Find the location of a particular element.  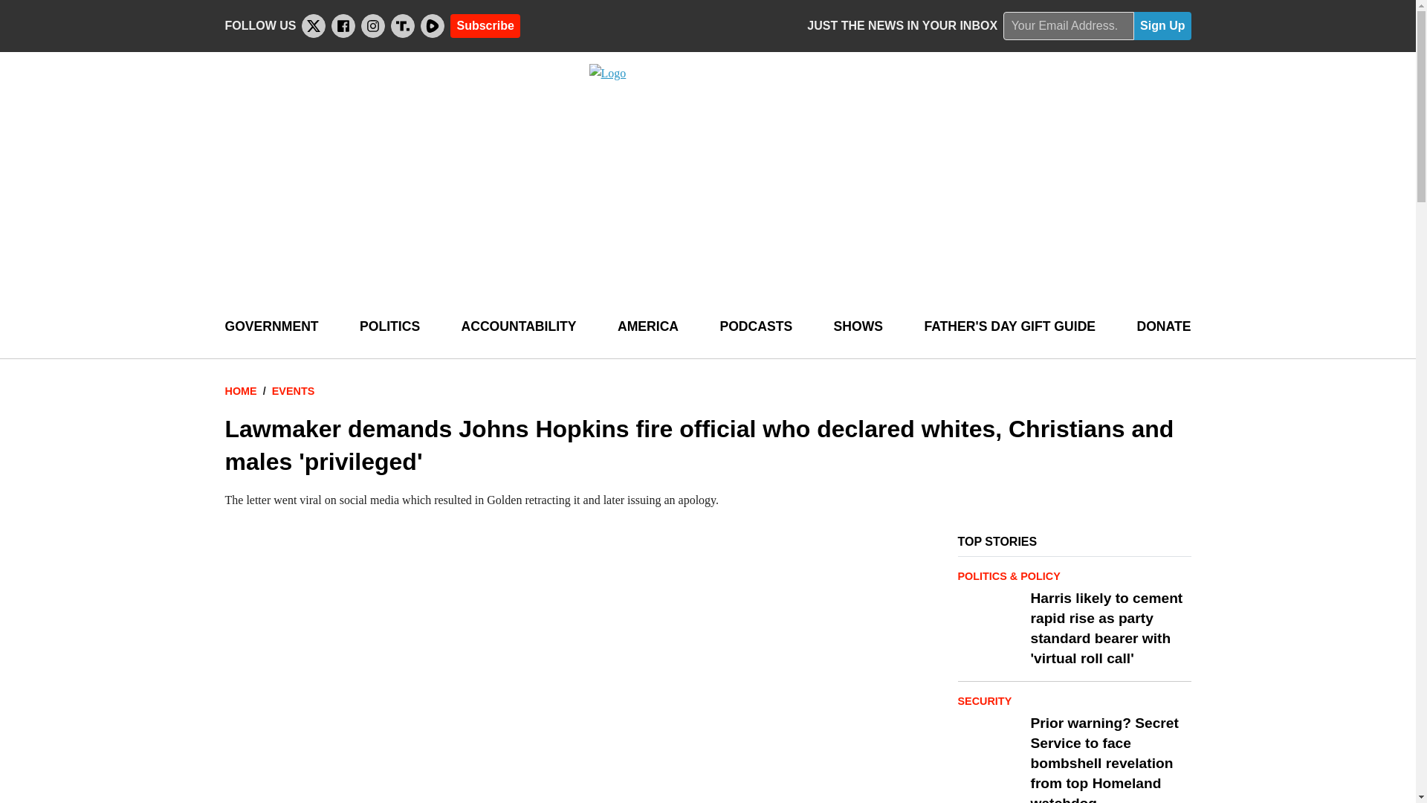

ACCOUNTABILITY is located at coordinates (519, 326).